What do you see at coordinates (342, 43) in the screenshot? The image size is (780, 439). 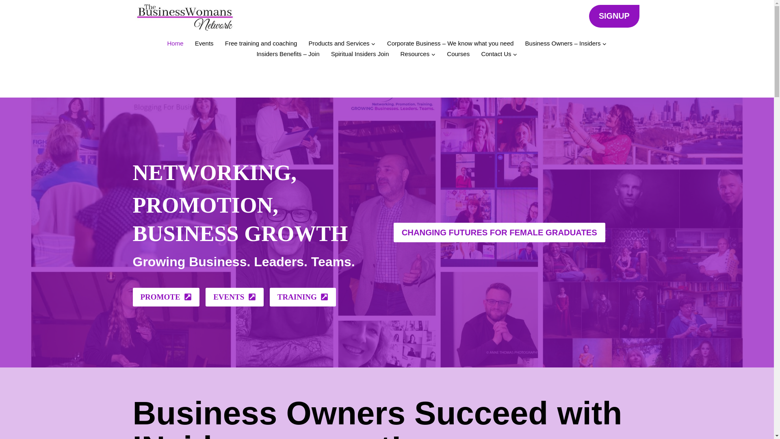 I see `Products and Services` at bounding box center [342, 43].